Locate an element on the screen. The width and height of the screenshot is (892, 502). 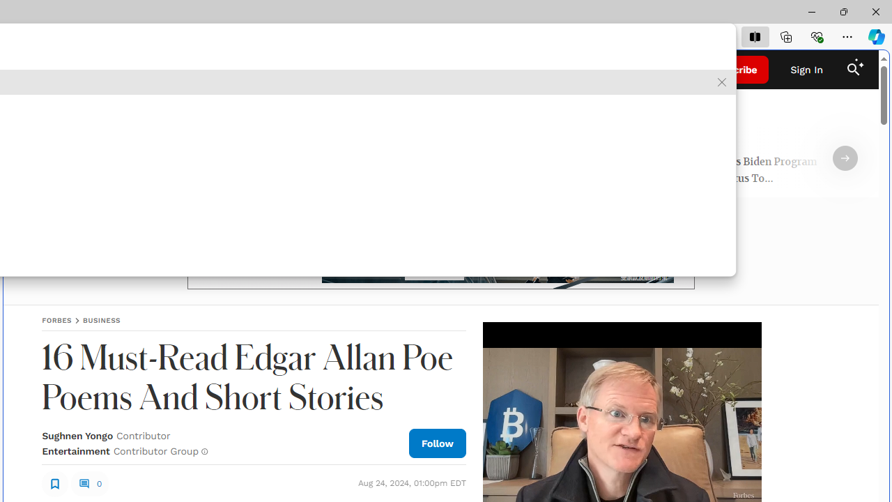
Subscribe is located at coordinates (734, 70).